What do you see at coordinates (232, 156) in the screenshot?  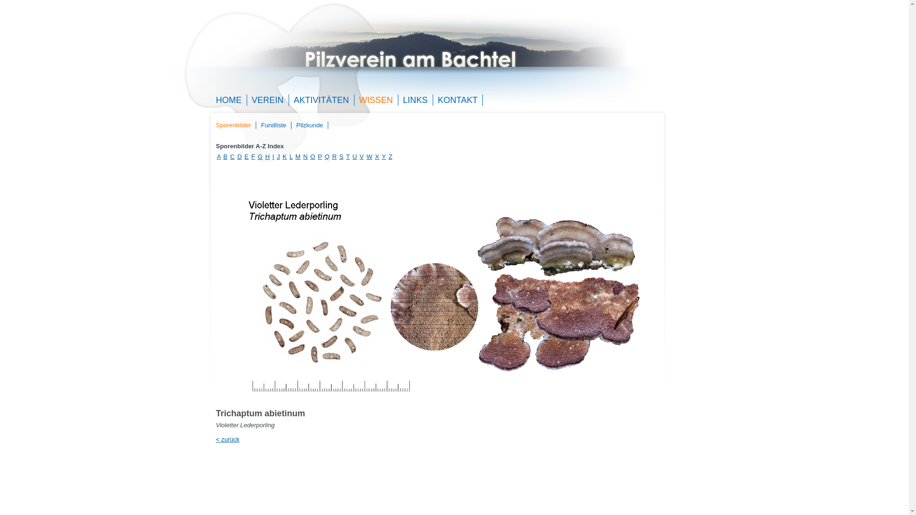 I see `C` at bounding box center [232, 156].